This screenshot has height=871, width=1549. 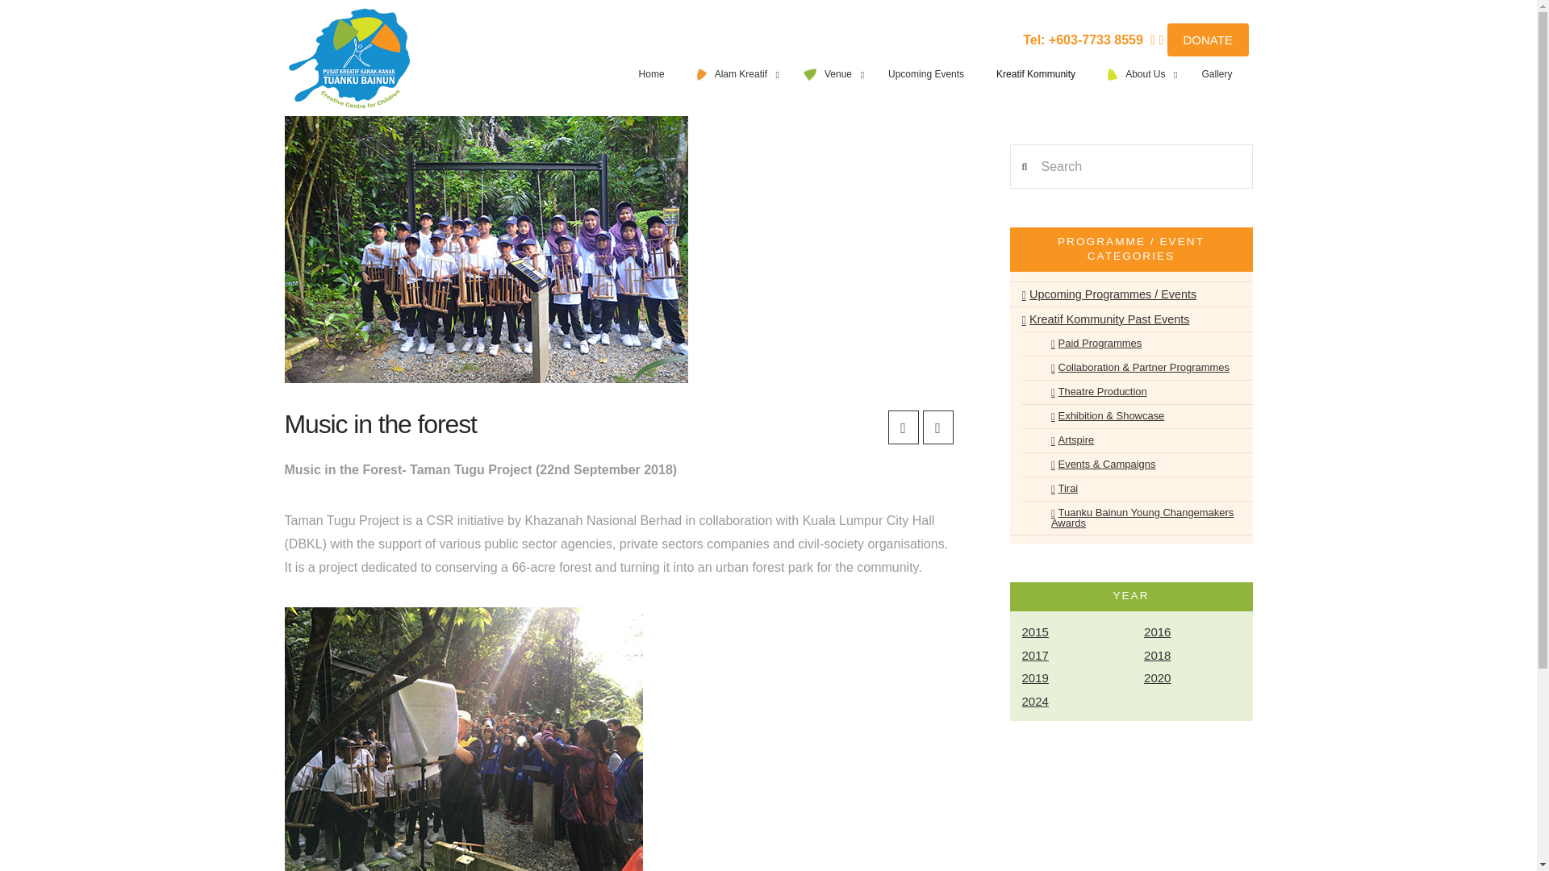 I want to click on Kreatif Kommunity Past Events, so click(x=1105, y=319).